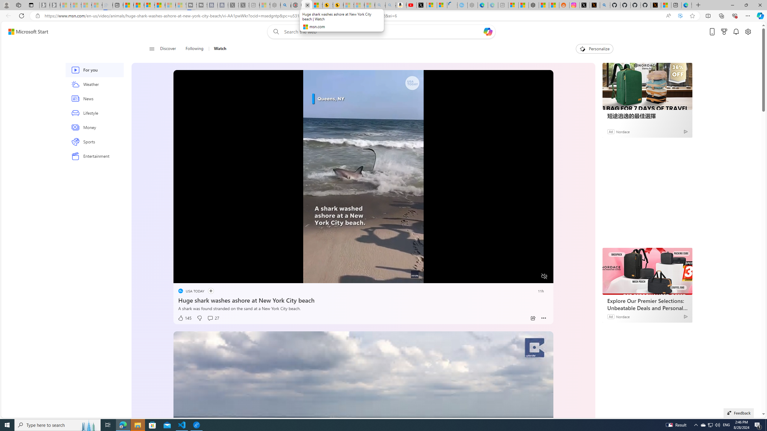 The height and width of the screenshot is (431, 767). What do you see at coordinates (264, 5) in the screenshot?
I see `Wildlife - MSN - Sleeping` at bounding box center [264, 5].